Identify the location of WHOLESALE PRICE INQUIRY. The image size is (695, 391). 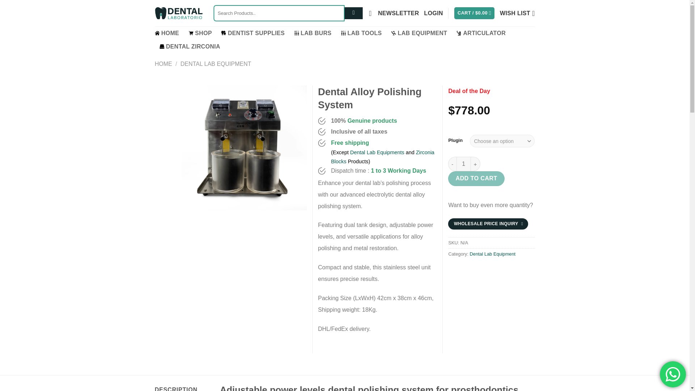
(488, 224).